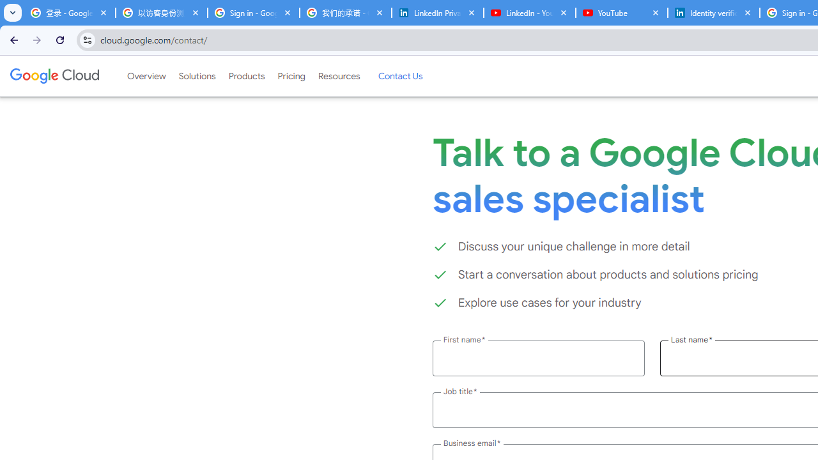 This screenshot has height=460, width=818. What do you see at coordinates (538, 358) in the screenshot?
I see `First name *` at bounding box center [538, 358].